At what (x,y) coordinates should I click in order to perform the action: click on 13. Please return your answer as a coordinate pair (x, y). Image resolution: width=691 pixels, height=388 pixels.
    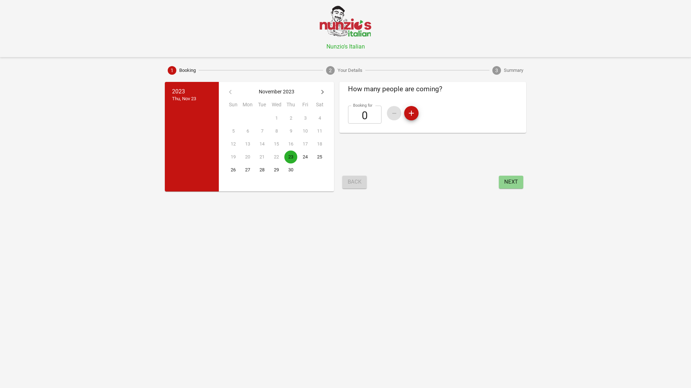
    Looking at the image, I should click on (248, 144).